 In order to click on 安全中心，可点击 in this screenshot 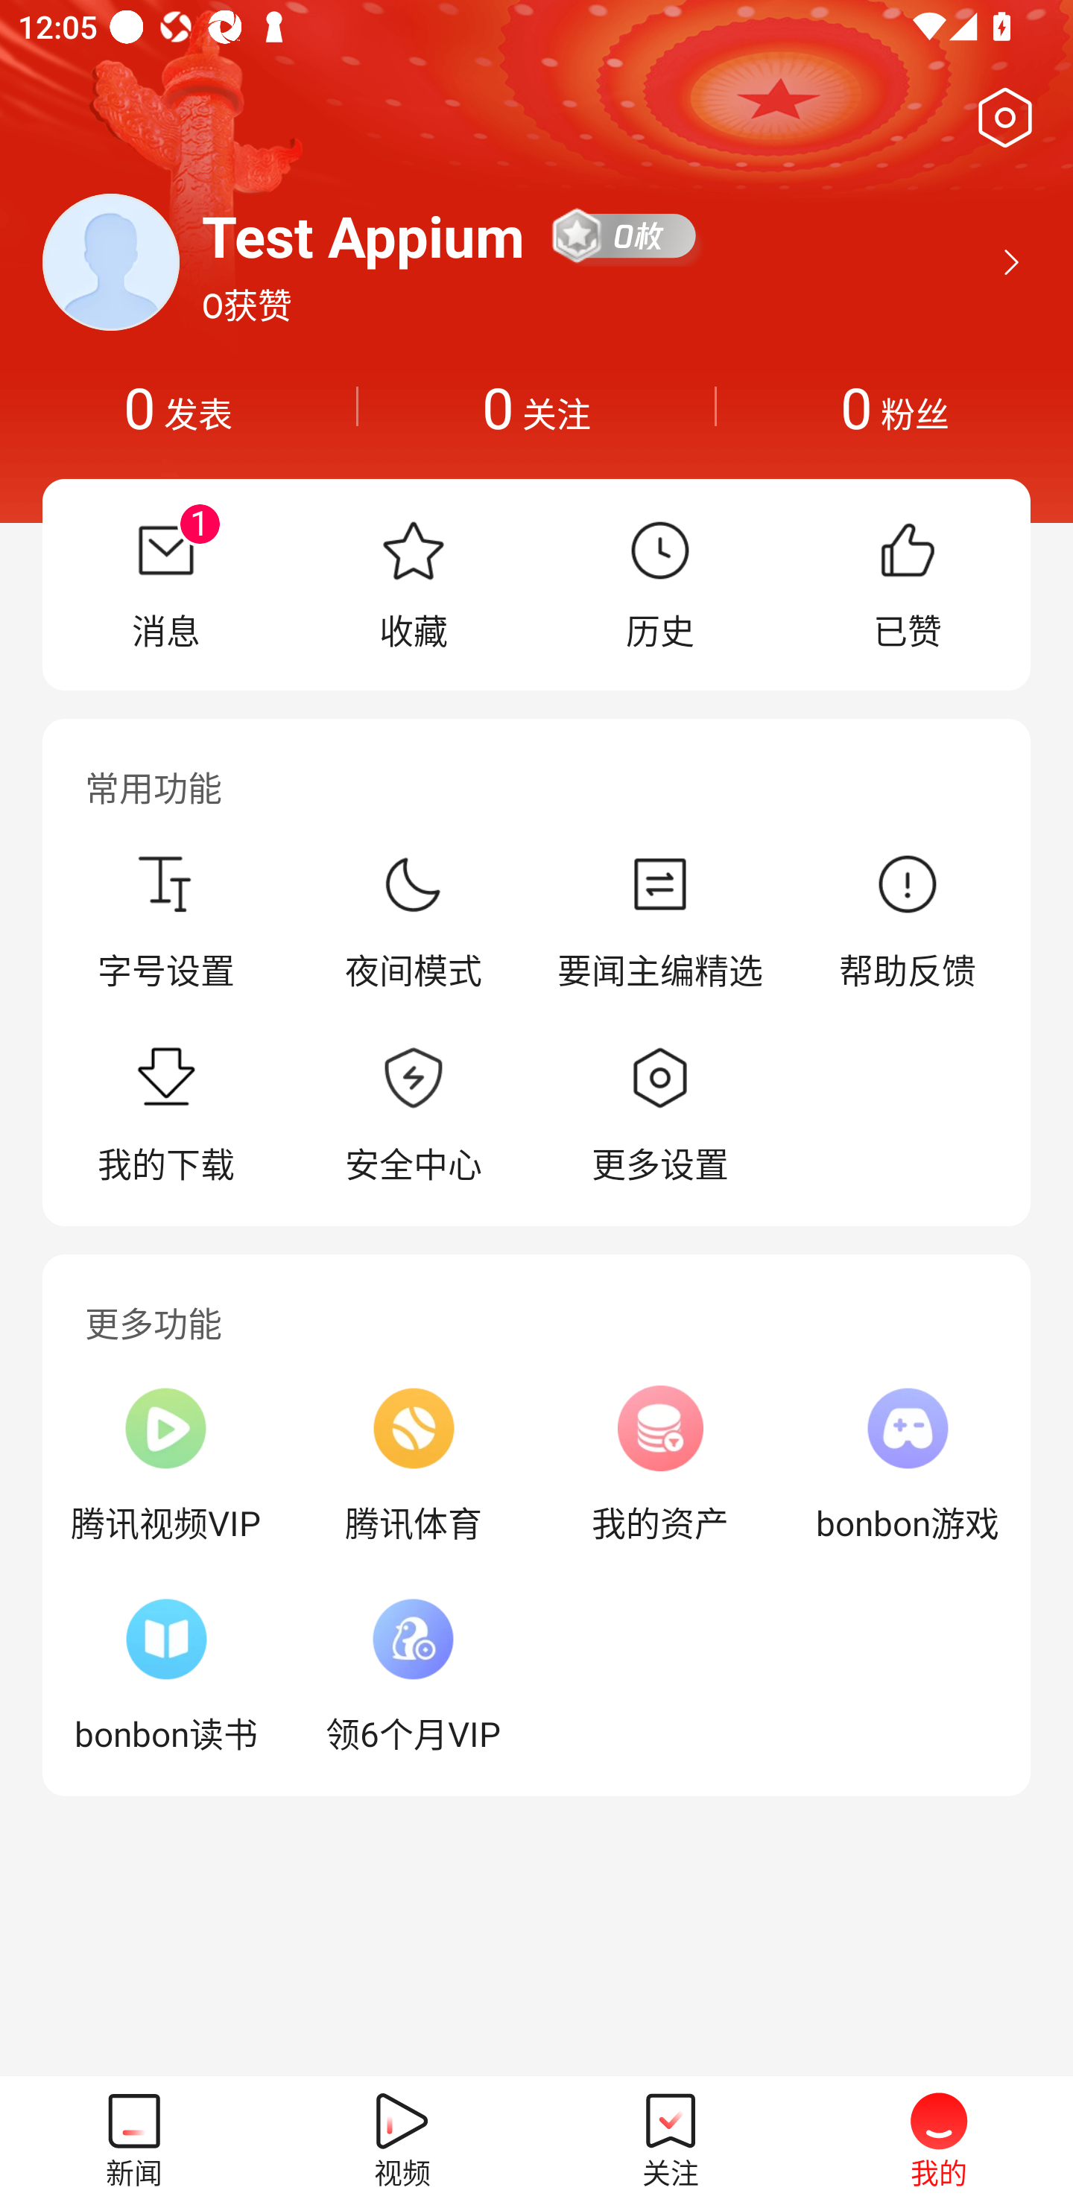, I will do `click(413, 1116)`.